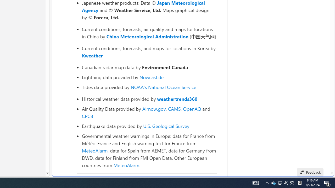 Image resolution: width=335 pixels, height=188 pixels. I want to click on China Meteorological Administration, so click(147, 37).